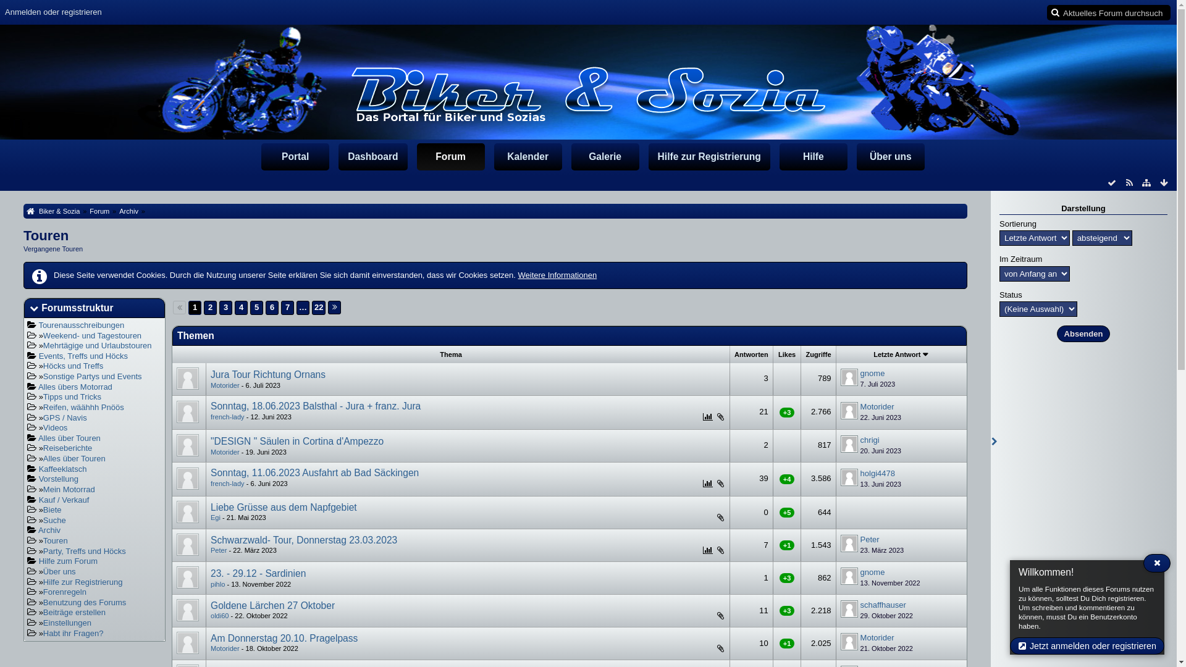 The image size is (1186, 667). What do you see at coordinates (93, 336) in the screenshot?
I see `Weekend- und Tagestouren` at bounding box center [93, 336].